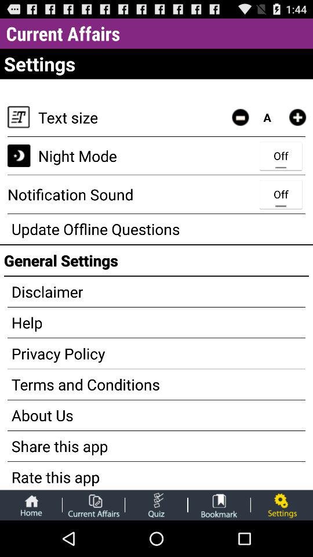 Image resolution: width=313 pixels, height=557 pixels. What do you see at coordinates (240, 117) in the screenshot?
I see `turn on app next to text size app` at bounding box center [240, 117].